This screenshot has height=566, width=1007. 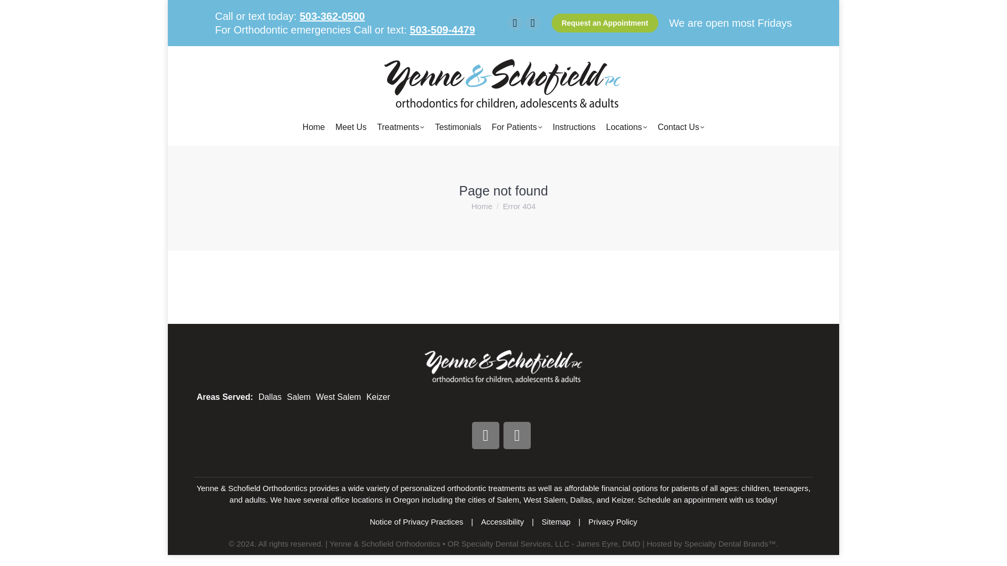 What do you see at coordinates (351, 127) in the screenshot?
I see `Meet Us` at bounding box center [351, 127].